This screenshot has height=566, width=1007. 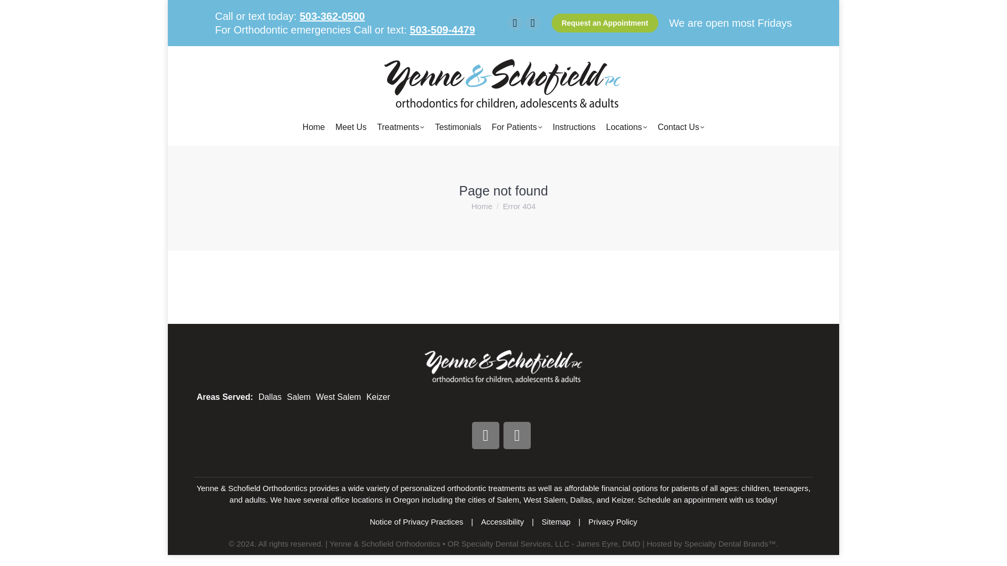 What do you see at coordinates (351, 127) in the screenshot?
I see `Meet Us` at bounding box center [351, 127].